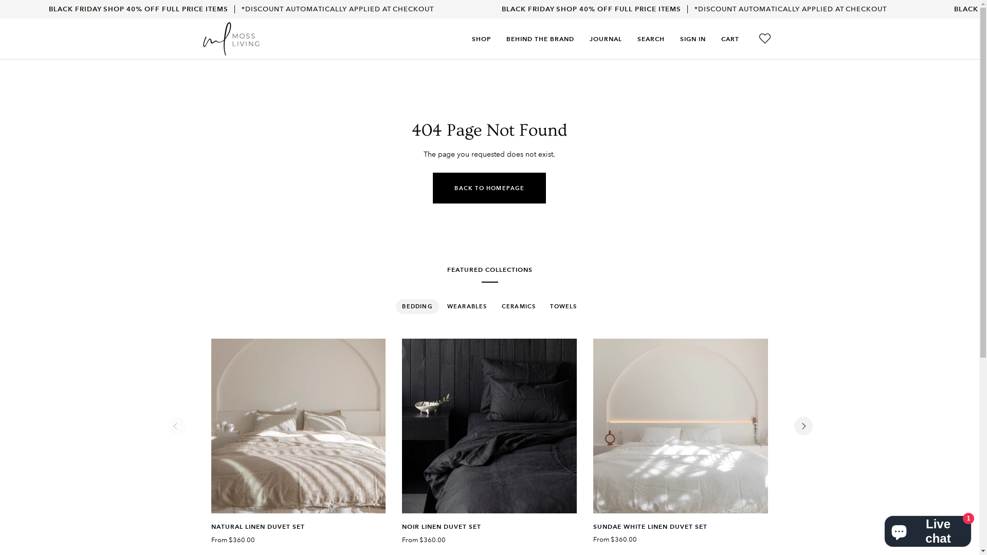 The width and height of the screenshot is (987, 555). What do you see at coordinates (730, 39) in the screenshot?
I see `CART` at bounding box center [730, 39].